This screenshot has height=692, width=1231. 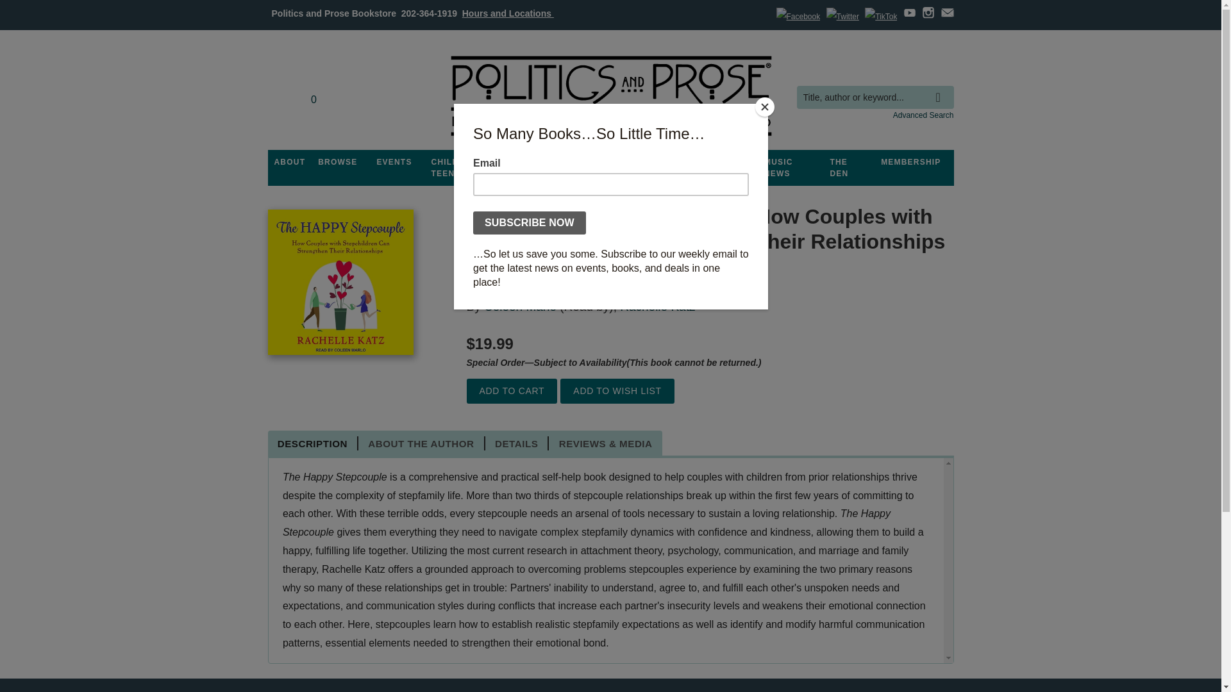 I want to click on Home, so click(x=610, y=96).